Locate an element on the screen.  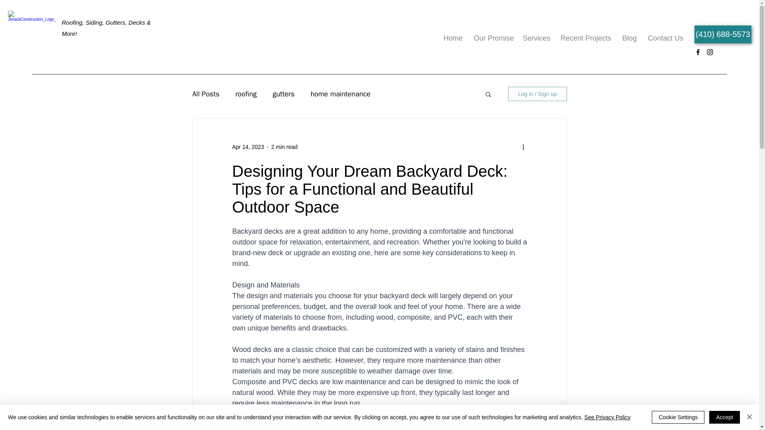
2 min read is located at coordinates (284, 146).